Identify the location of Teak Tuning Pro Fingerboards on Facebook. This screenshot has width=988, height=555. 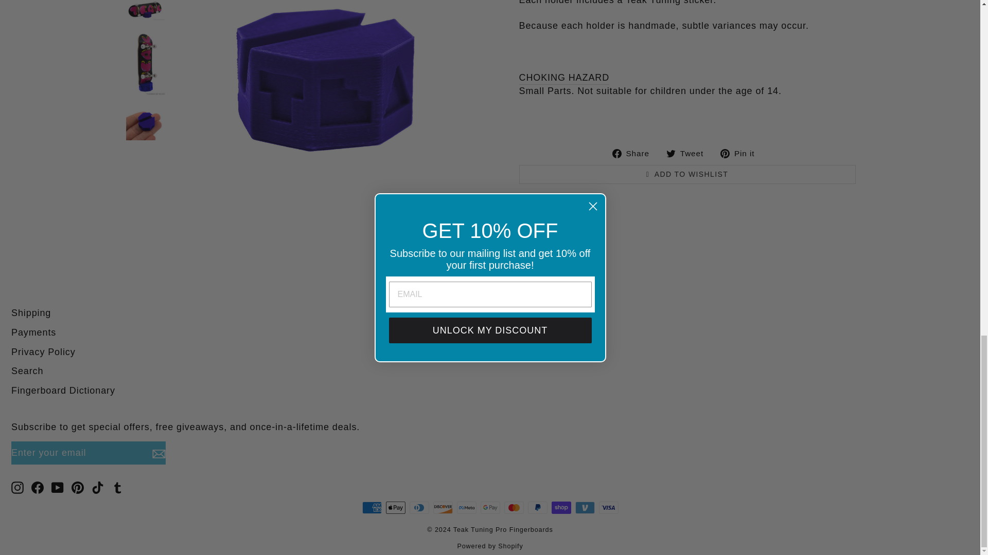
(37, 487).